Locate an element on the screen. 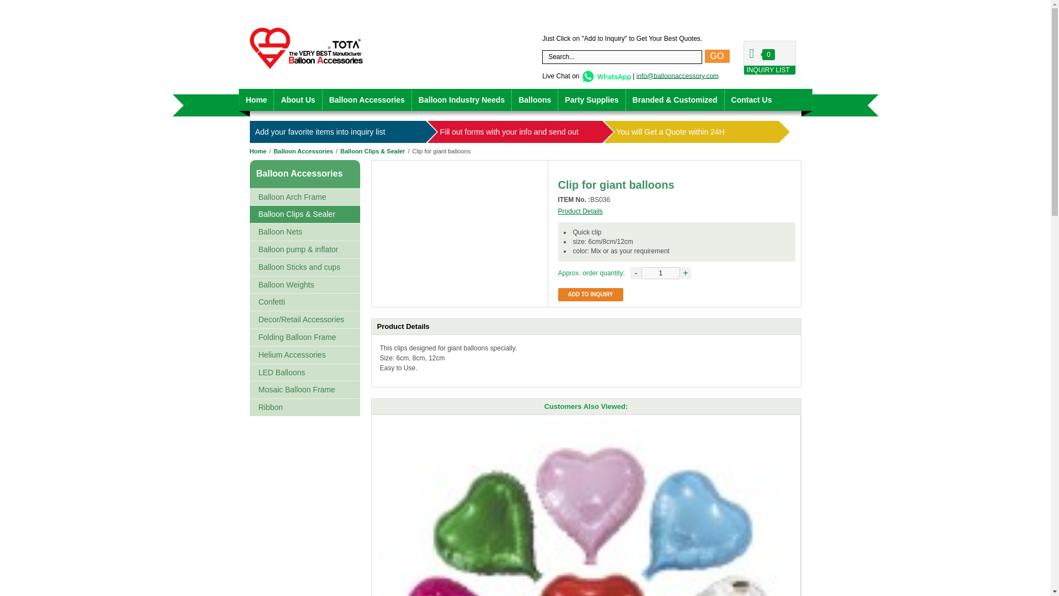 Image resolution: width=1059 pixels, height=596 pixels. Home is located at coordinates (258, 151).